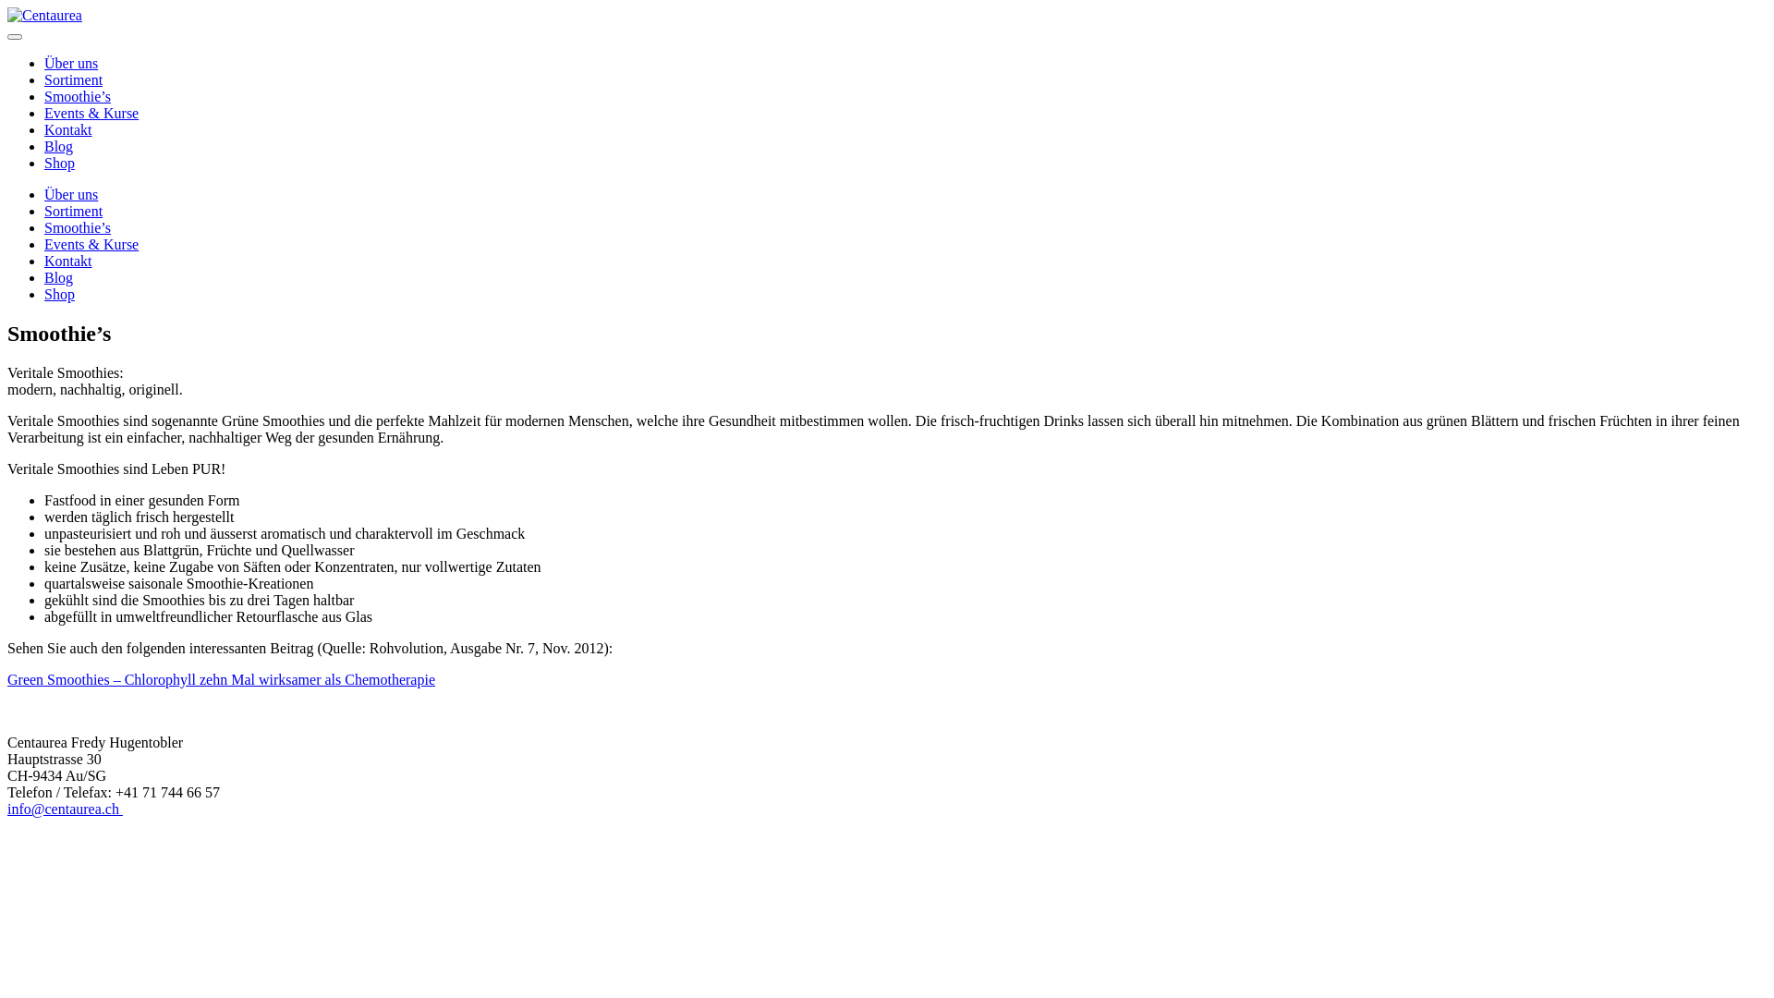  Describe the element at coordinates (59, 277) in the screenshot. I see `Blog` at that location.